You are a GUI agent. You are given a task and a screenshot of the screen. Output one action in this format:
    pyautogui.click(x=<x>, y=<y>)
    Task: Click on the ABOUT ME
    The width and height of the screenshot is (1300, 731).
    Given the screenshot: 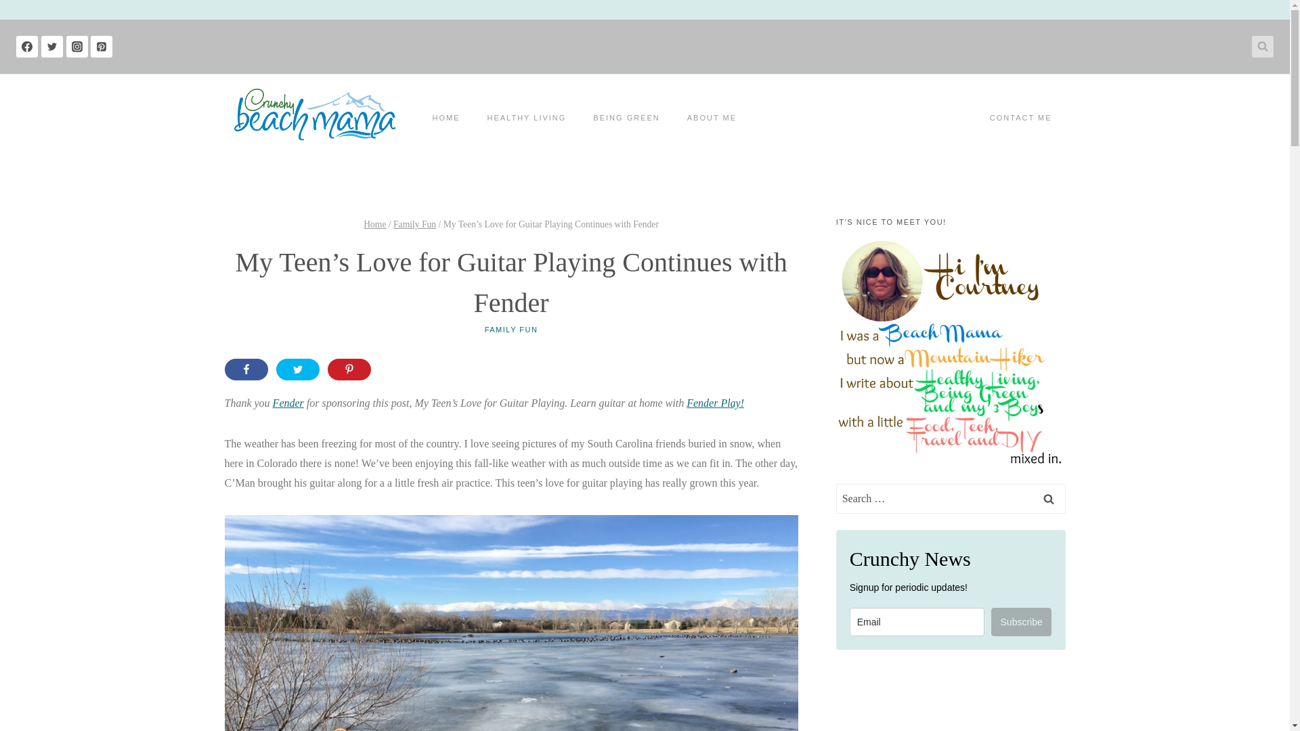 What is the action you would take?
    pyautogui.click(x=711, y=118)
    